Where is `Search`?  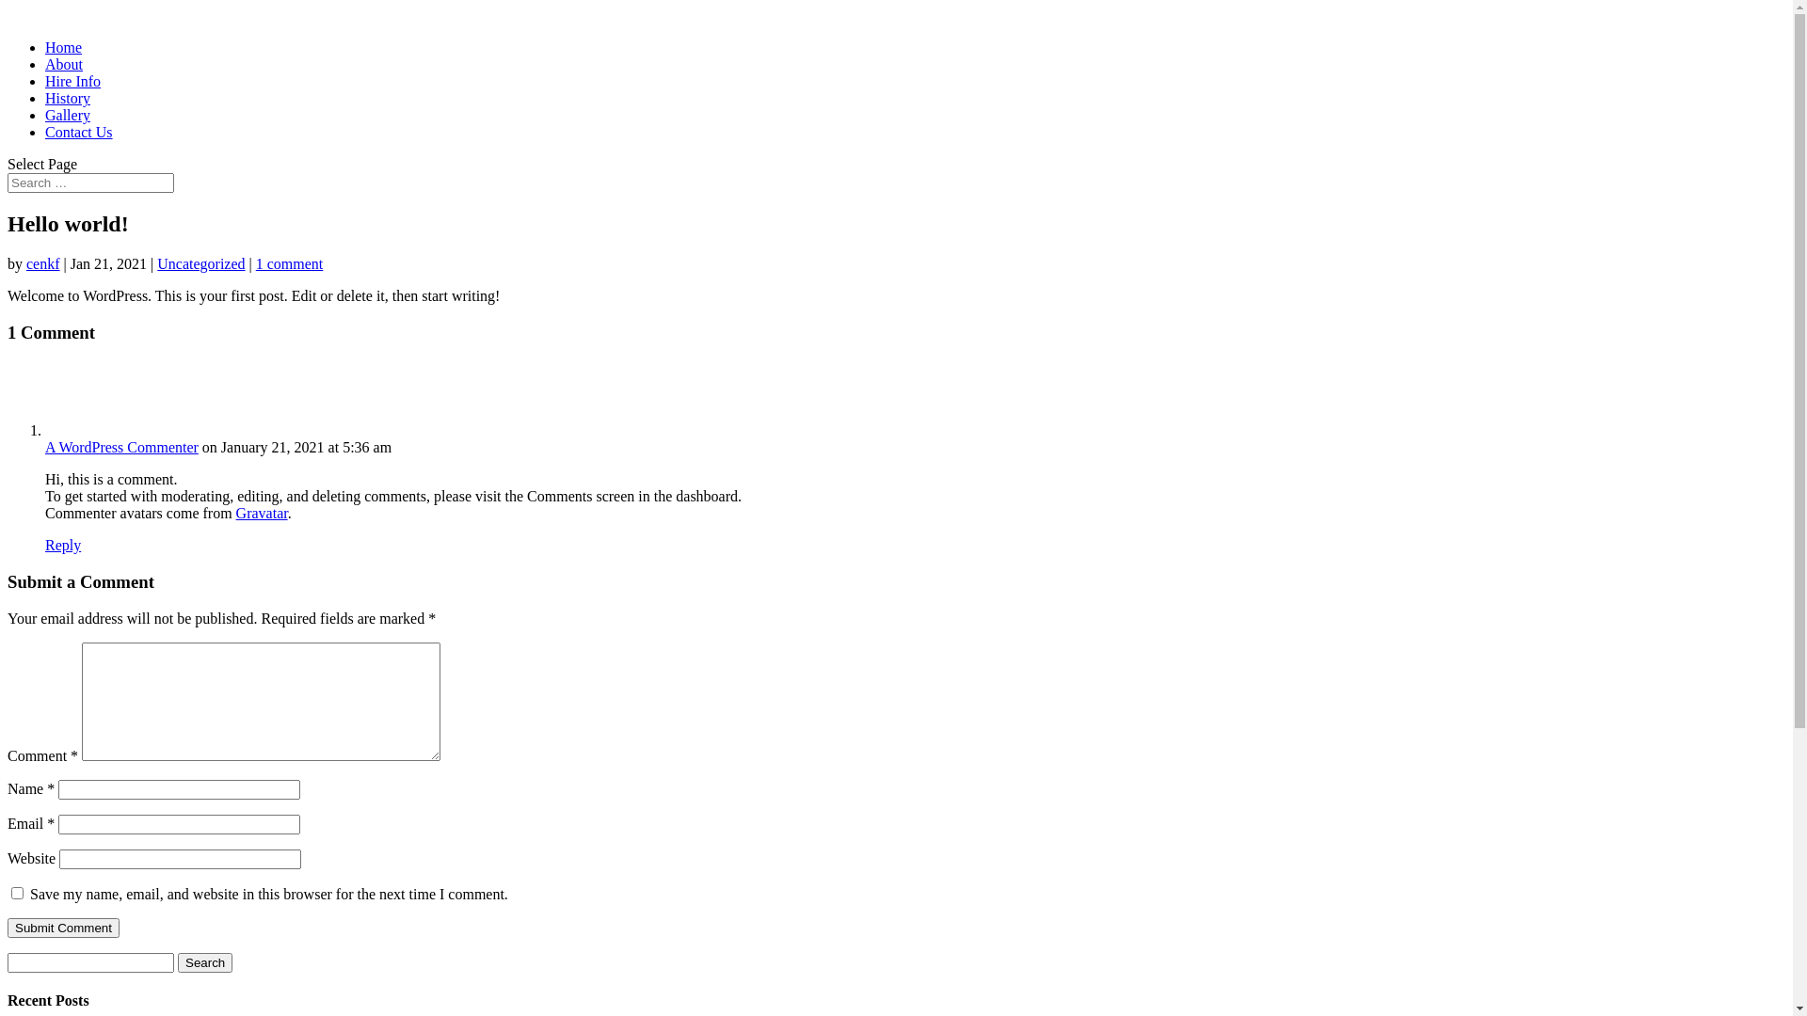 Search is located at coordinates (205, 963).